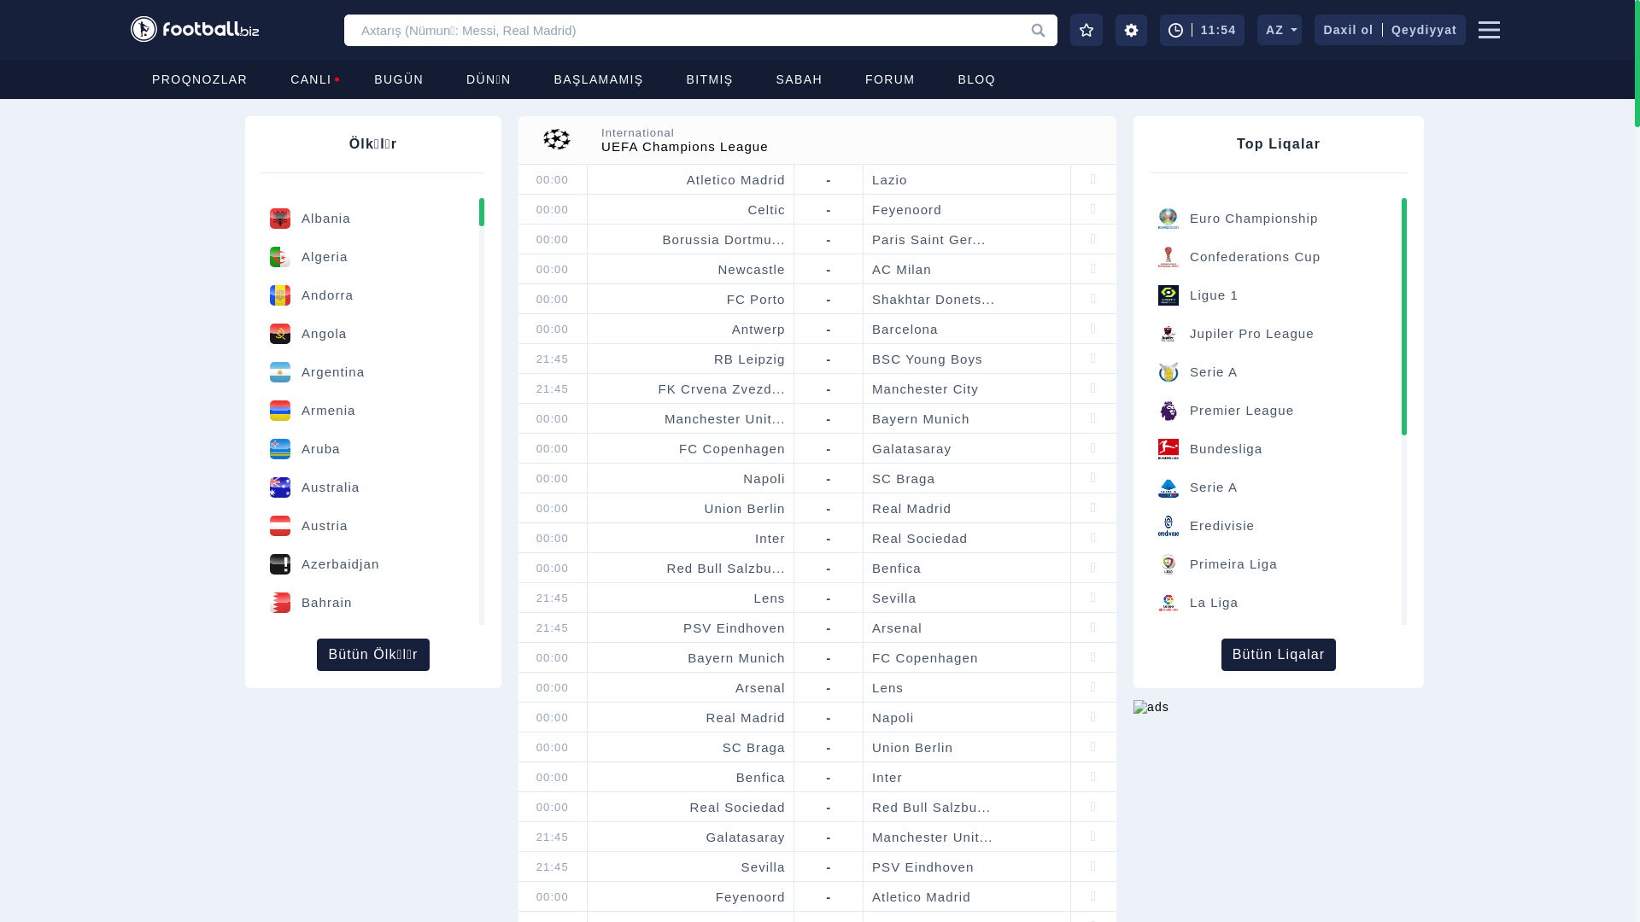  What do you see at coordinates (1239, 795) in the screenshot?
I see `Caribbean Cup` at bounding box center [1239, 795].